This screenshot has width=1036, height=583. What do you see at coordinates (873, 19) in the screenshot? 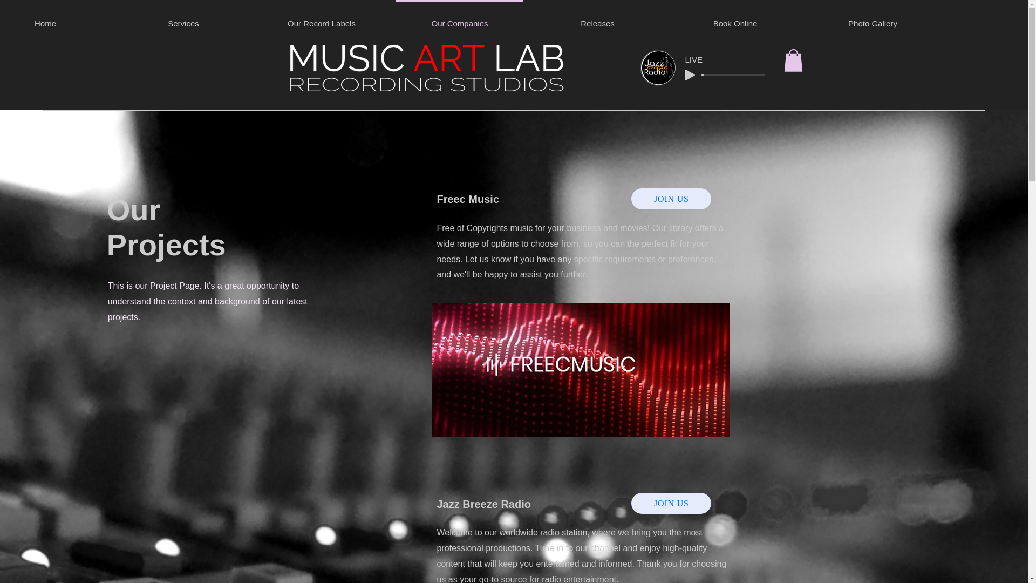
I see `Photo Gallery` at bounding box center [873, 19].